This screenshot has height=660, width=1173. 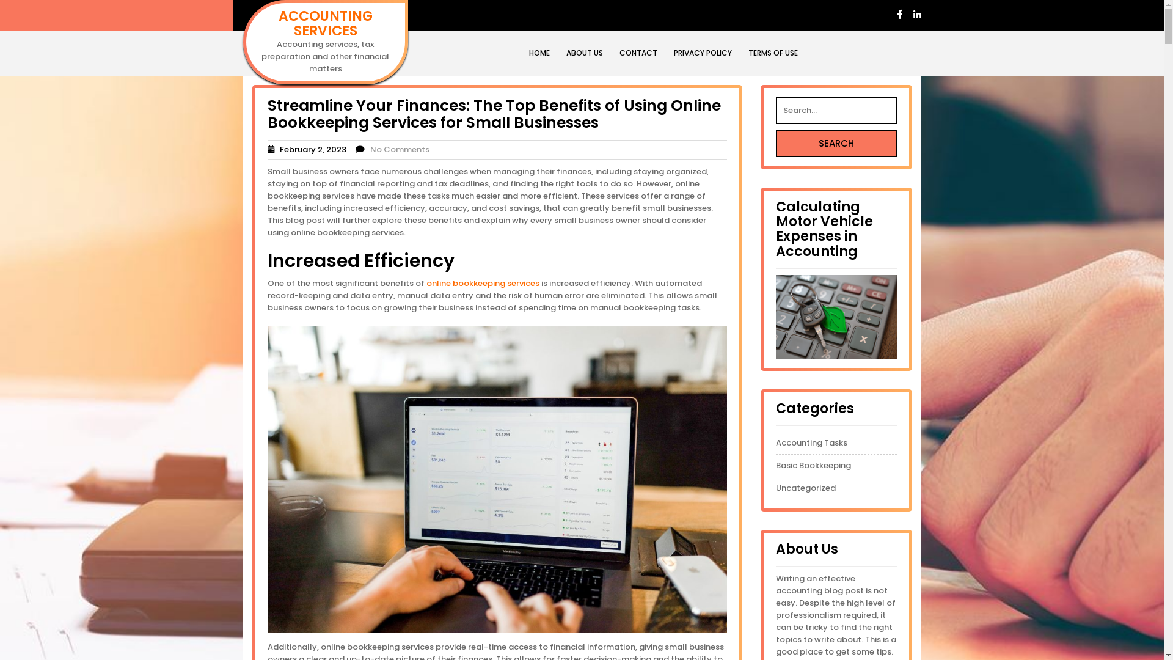 I want to click on Accounting Tasks, so click(x=811, y=443).